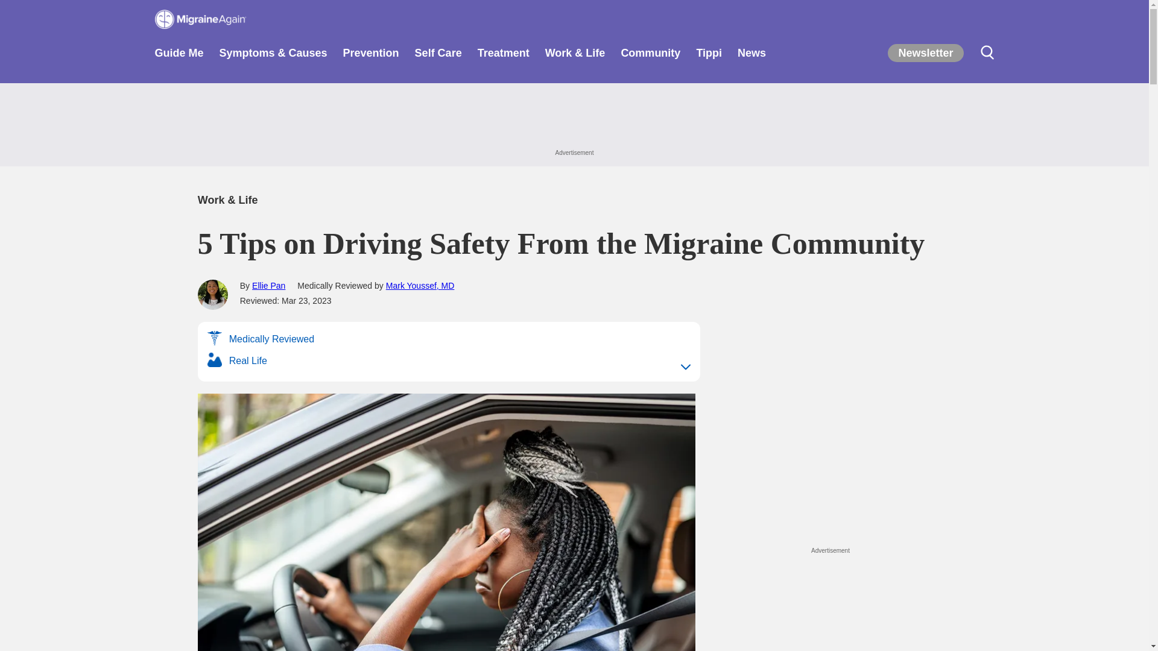 The width and height of the screenshot is (1158, 651). What do you see at coordinates (503, 56) in the screenshot?
I see `Treatment` at bounding box center [503, 56].